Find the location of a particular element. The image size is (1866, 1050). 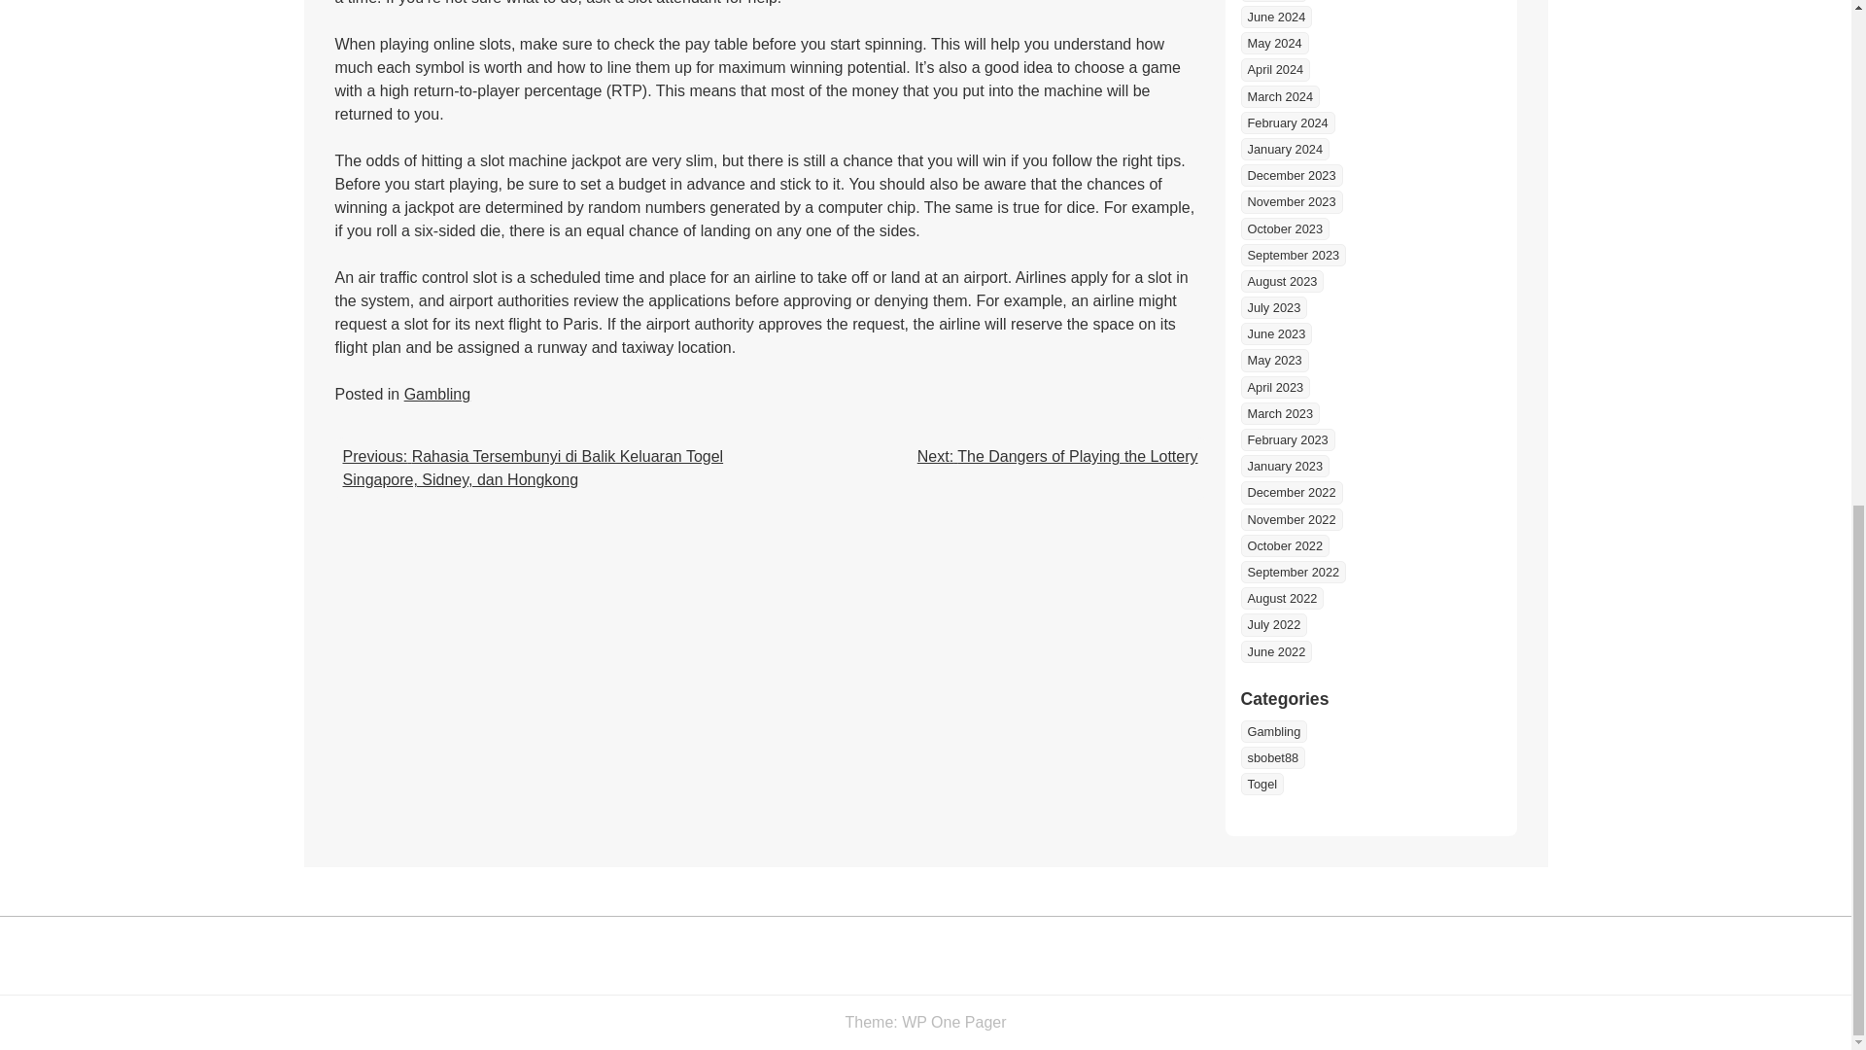

May 2024 is located at coordinates (1273, 43).